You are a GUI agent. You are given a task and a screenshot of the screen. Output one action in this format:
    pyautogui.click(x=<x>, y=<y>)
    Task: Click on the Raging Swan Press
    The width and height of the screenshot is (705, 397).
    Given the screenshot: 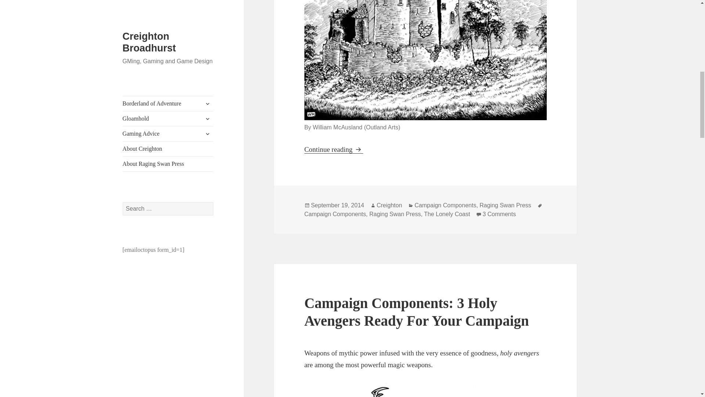 What is the action you would take?
    pyautogui.click(x=505, y=205)
    